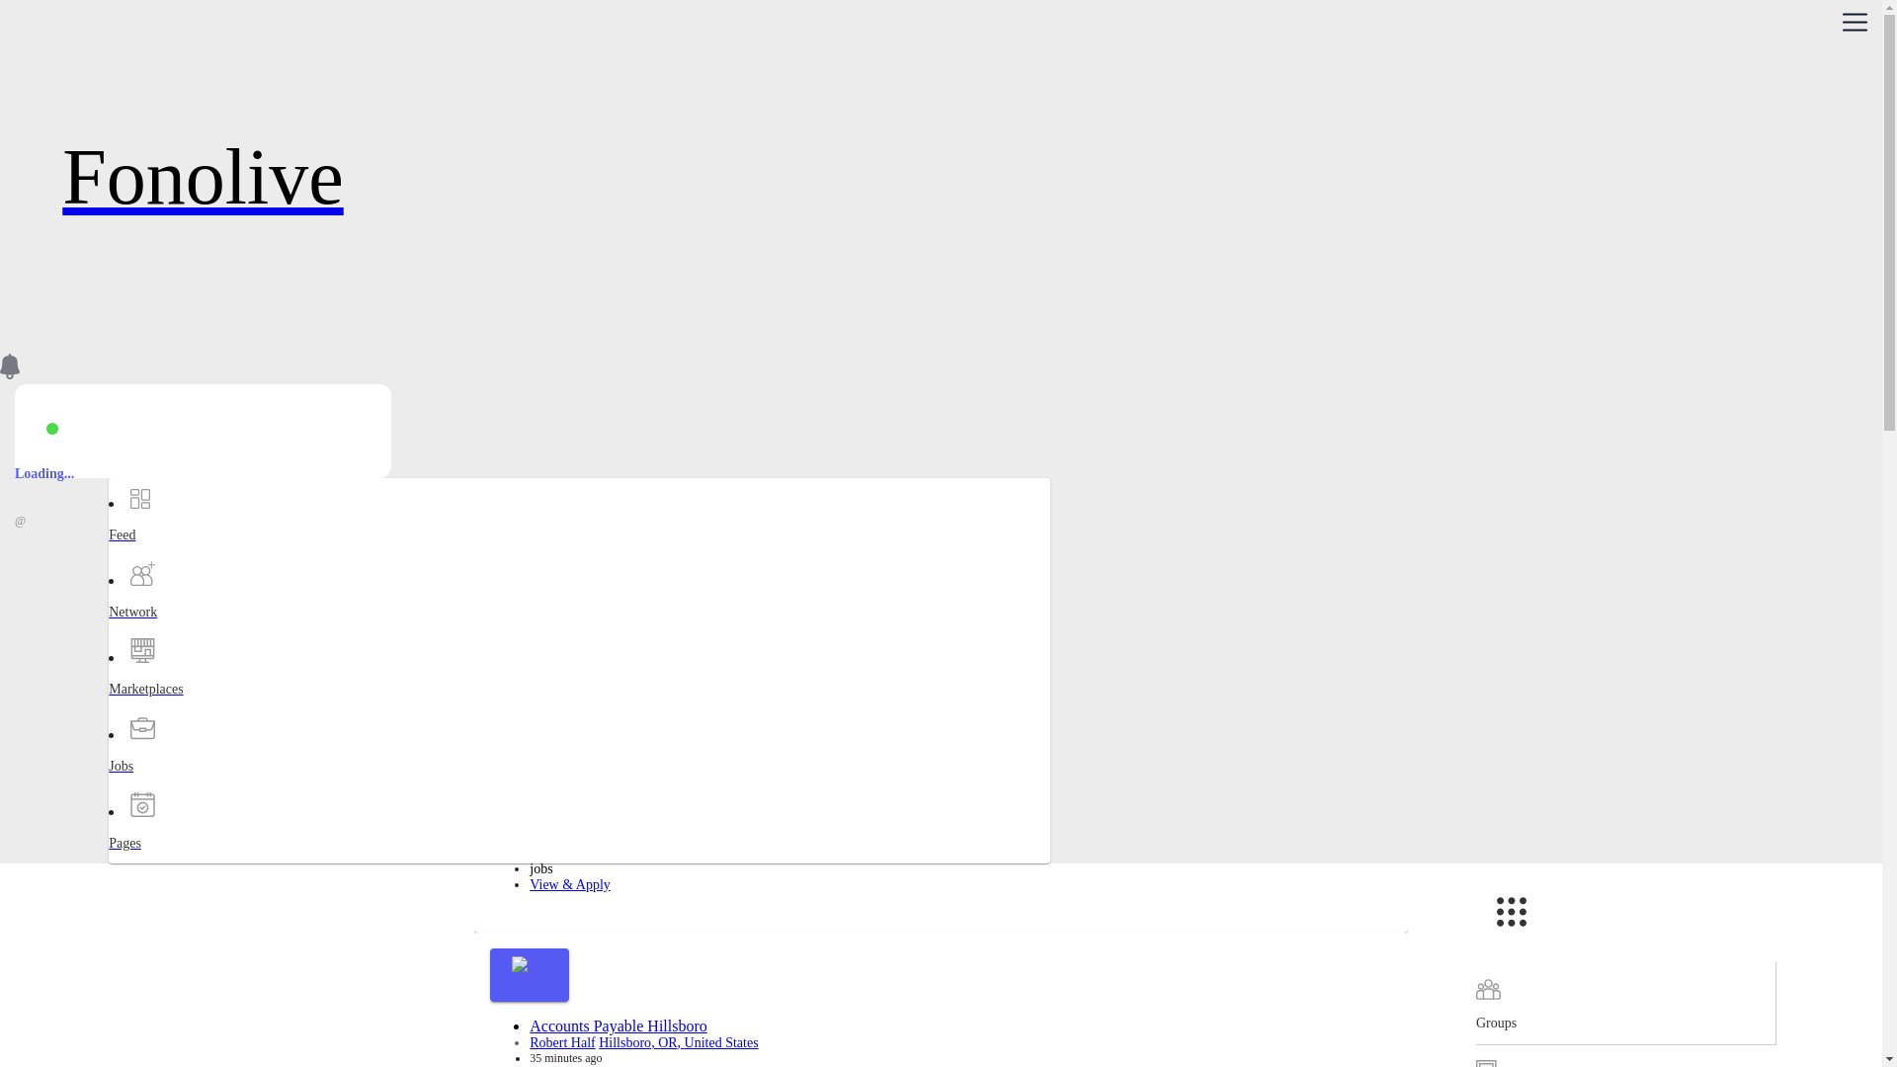 This screenshot has height=1067, width=1897. What do you see at coordinates (720, 601) in the screenshot?
I see `Hillsboro, OR, United States` at bounding box center [720, 601].